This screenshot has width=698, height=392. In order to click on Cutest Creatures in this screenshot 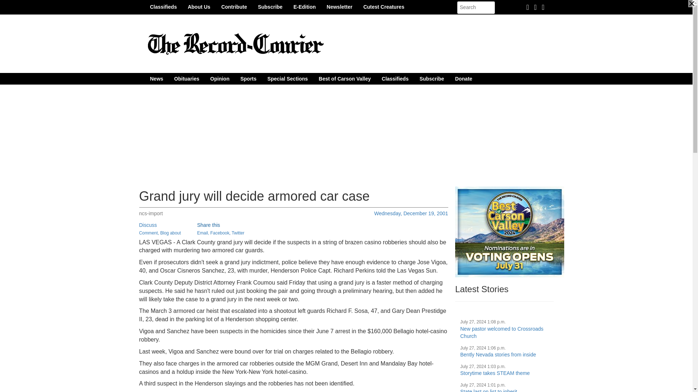, I will do `click(384, 7)`.